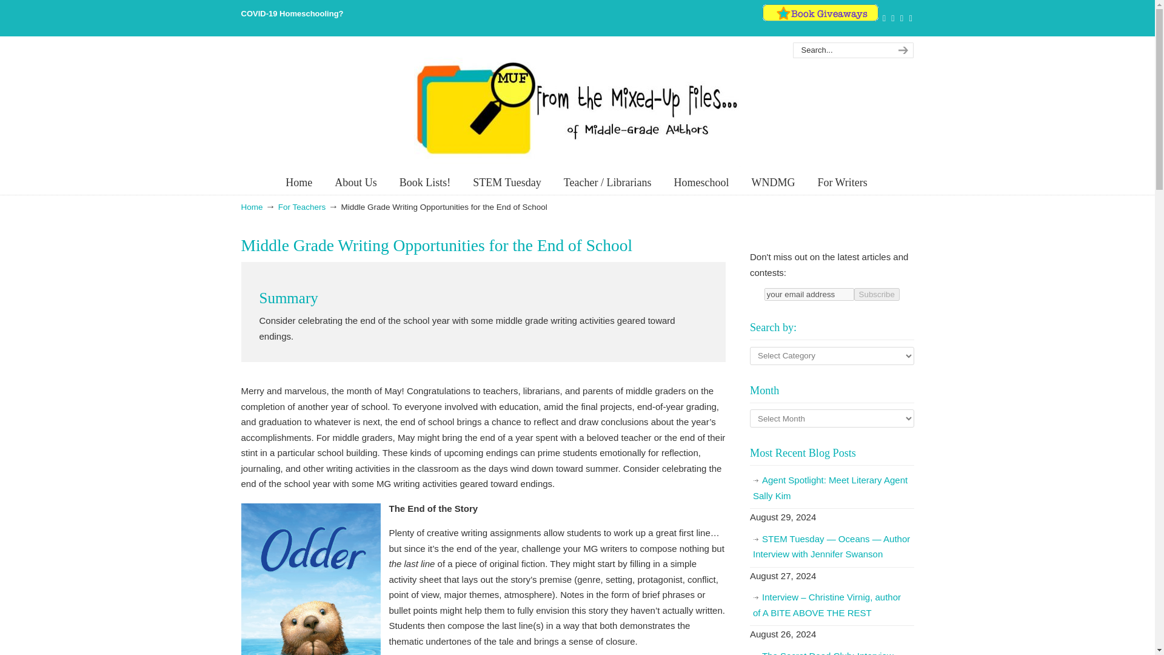 This screenshot has height=655, width=1164. Describe the element at coordinates (901, 50) in the screenshot. I see `search` at that location.